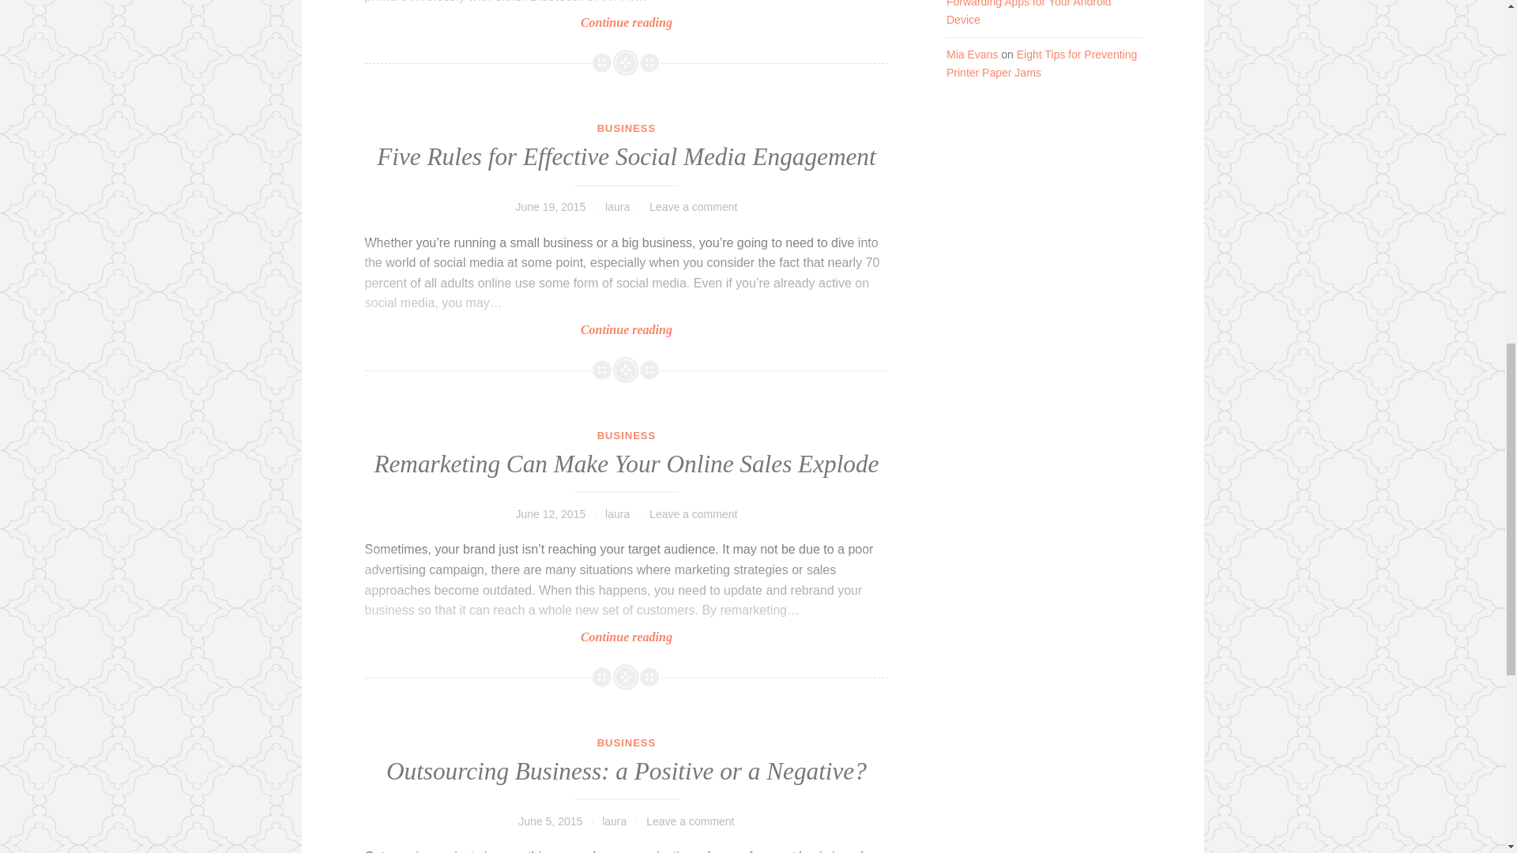 This screenshot has height=853, width=1517. Describe the element at coordinates (550, 207) in the screenshot. I see `June 19, 2015` at that location.